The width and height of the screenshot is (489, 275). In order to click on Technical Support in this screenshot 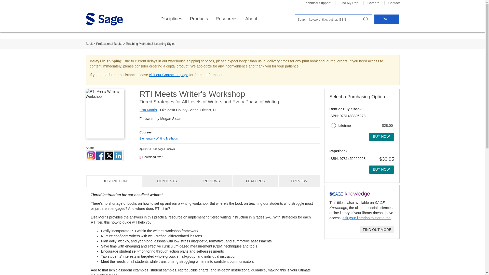, I will do `click(317, 3)`.